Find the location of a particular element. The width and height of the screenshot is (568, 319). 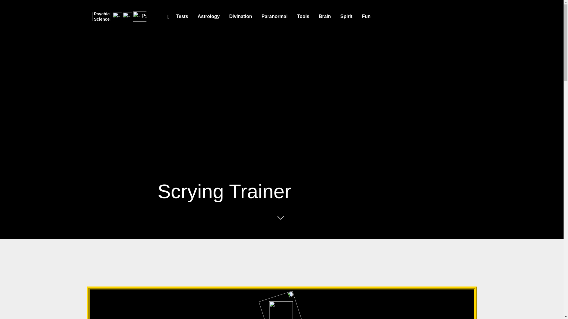

- Support Psychic Science is located at coordinates (127, 16).